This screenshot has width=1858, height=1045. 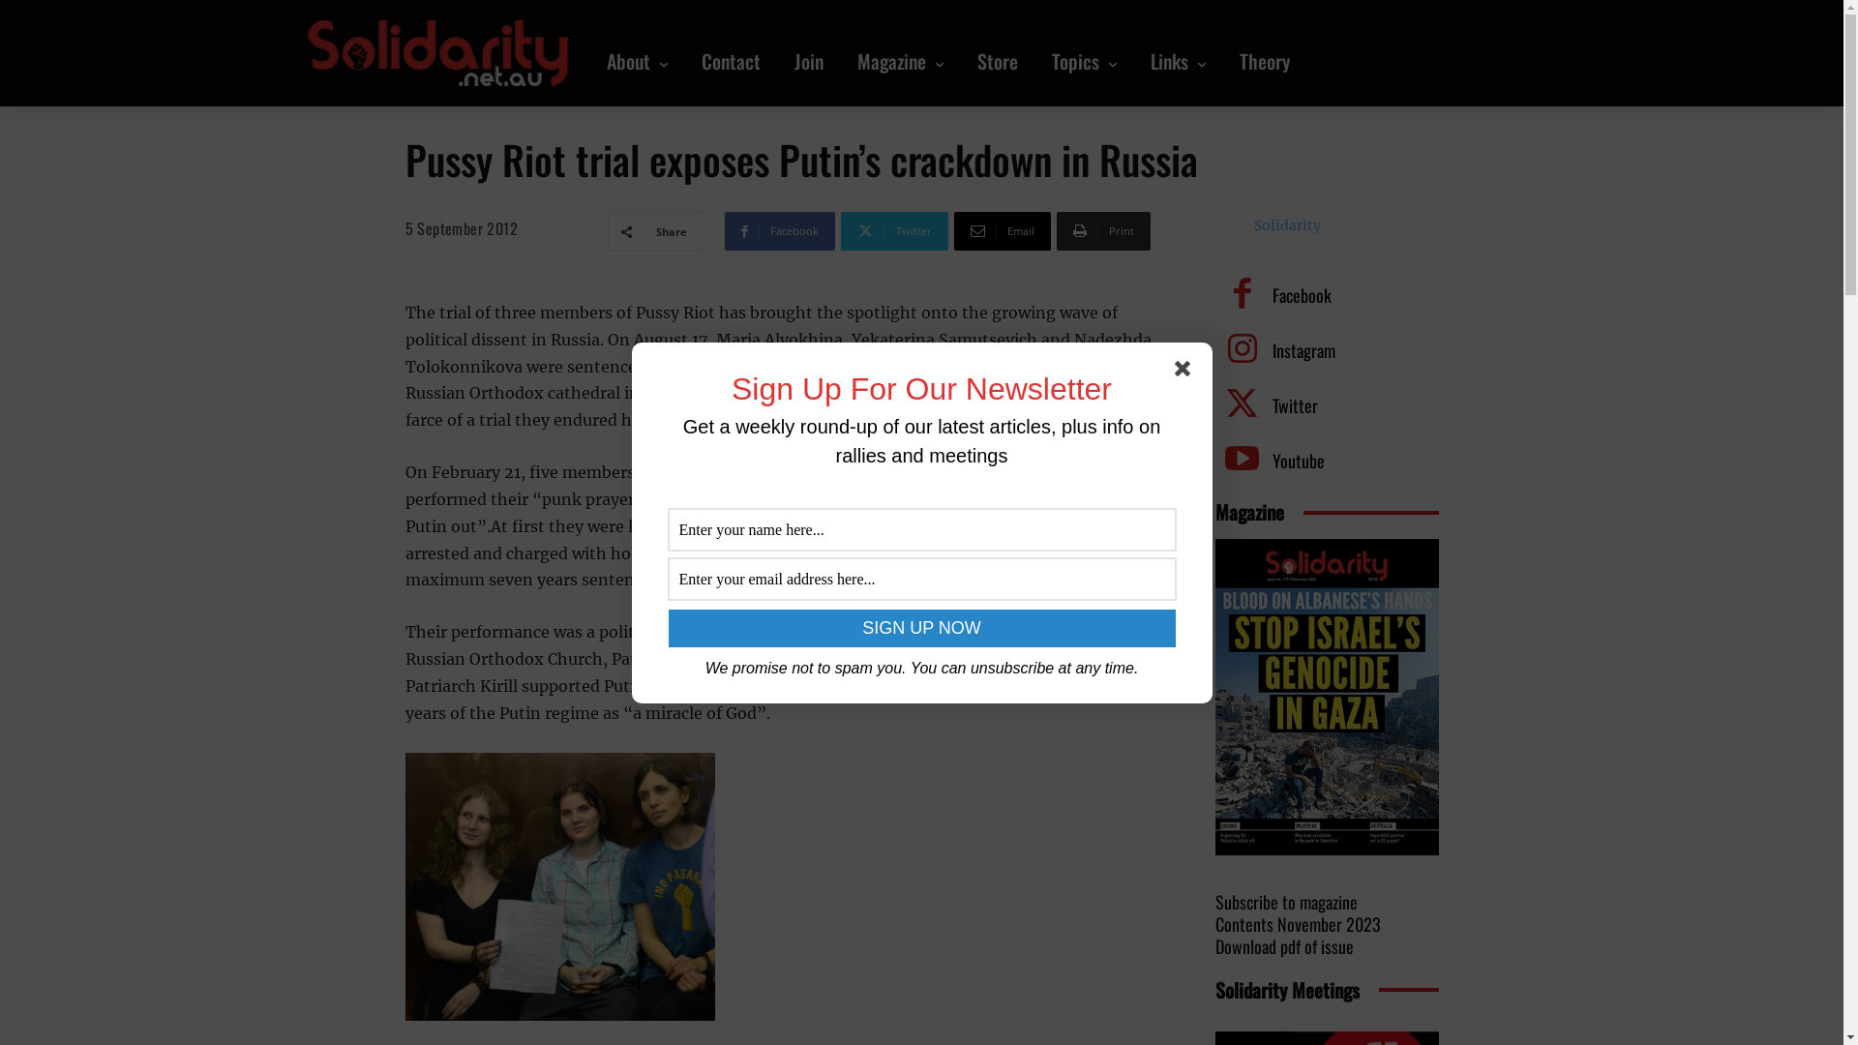 What do you see at coordinates (894, 231) in the screenshot?
I see `Twitter` at bounding box center [894, 231].